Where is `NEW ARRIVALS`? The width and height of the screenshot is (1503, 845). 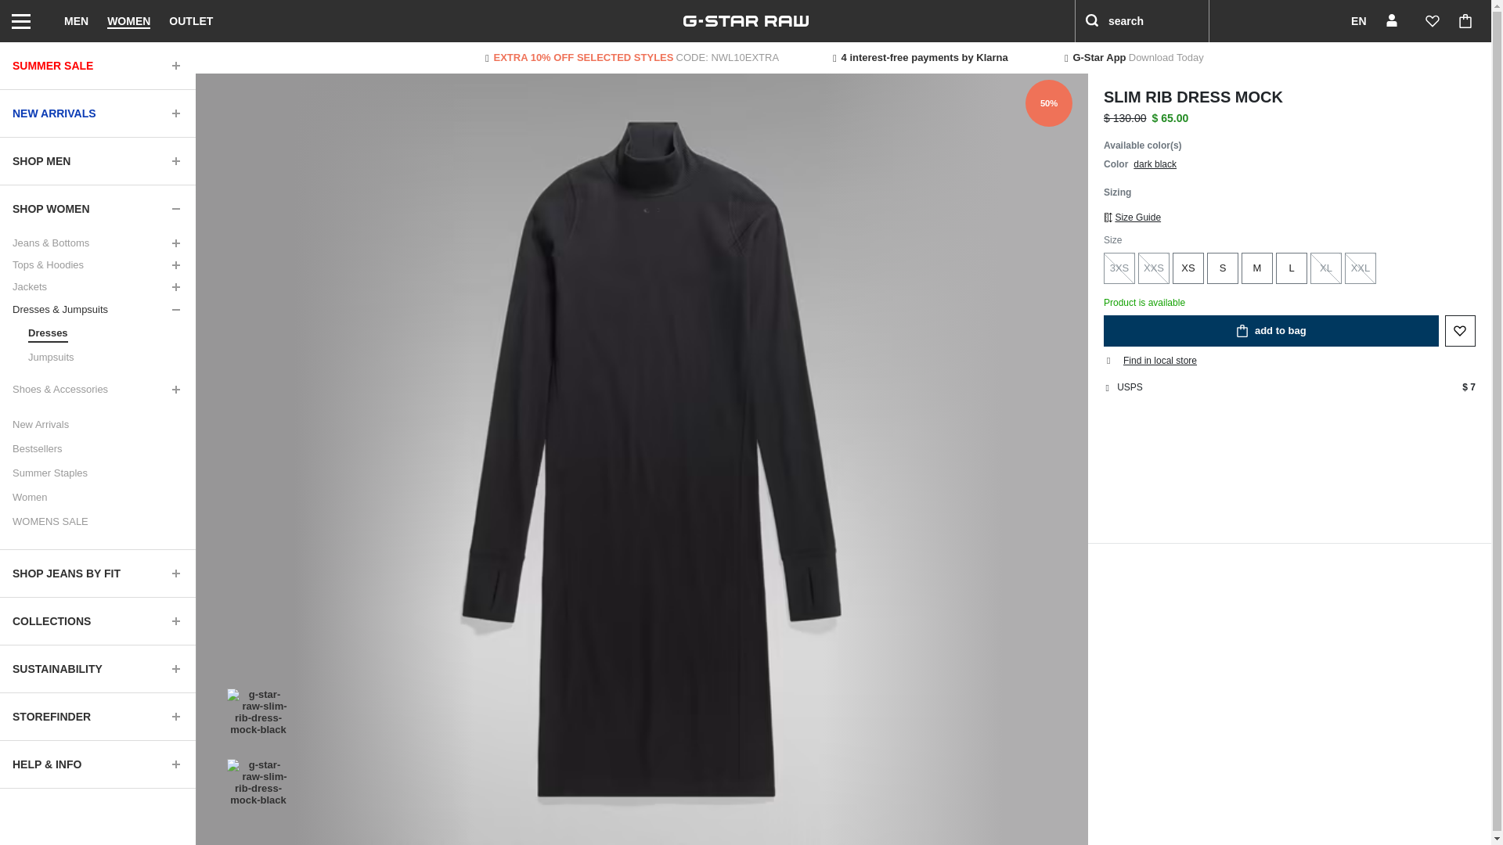 NEW ARRIVALS is located at coordinates (97, 113).